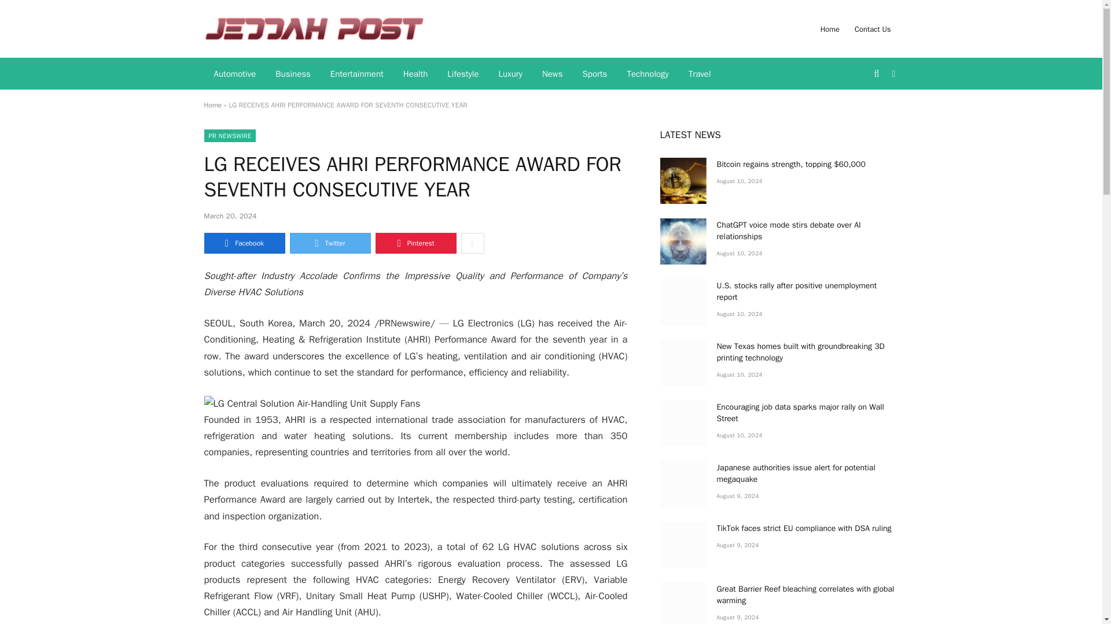  Describe the element at coordinates (510, 74) in the screenshot. I see `Luxury` at that location.